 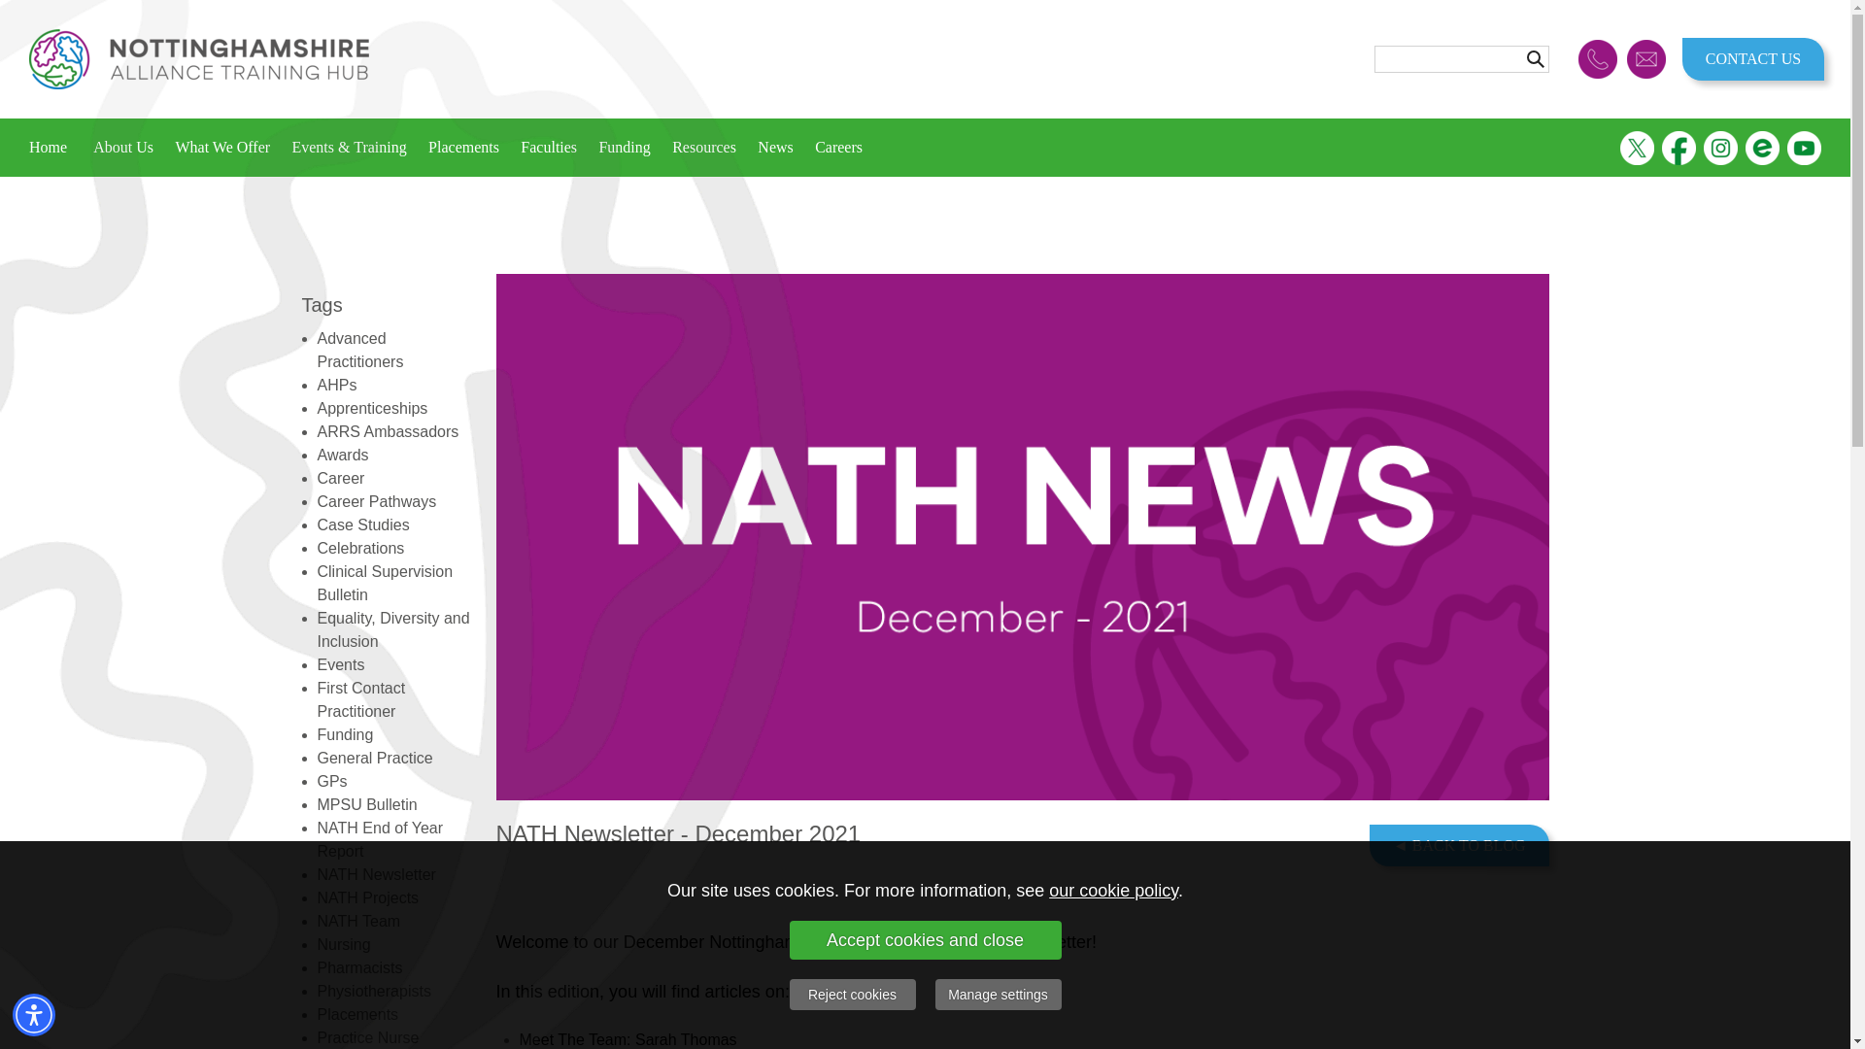 What do you see at coordinates (1752, 58) in the screenshot?
I see `CONTACT US` at bounding box center [1752, 58].